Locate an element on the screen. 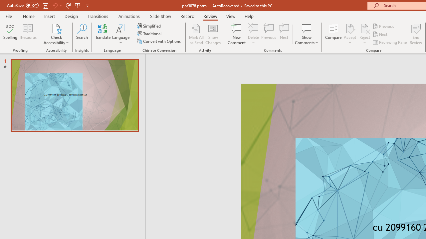 The width and height of the screenshot is (426, 239). Accept is located at coordinates (350, 34).